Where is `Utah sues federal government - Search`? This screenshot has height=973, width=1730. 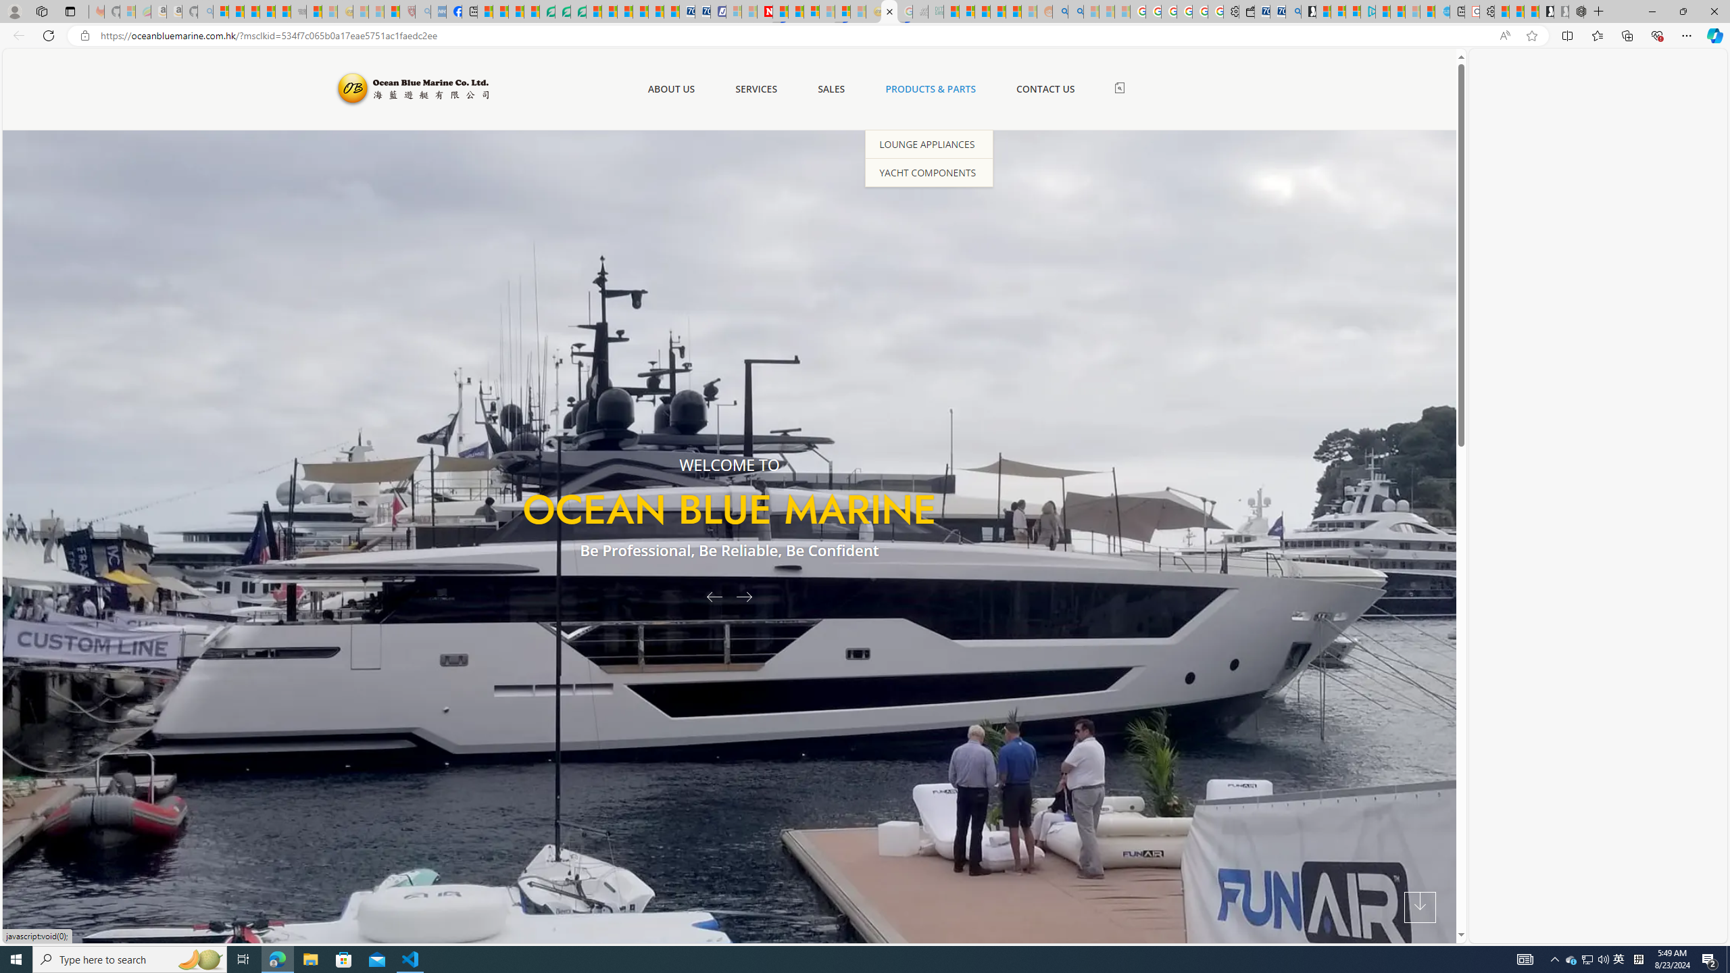 Utah sues federal government - Search is located at coordinates (1076, 11).